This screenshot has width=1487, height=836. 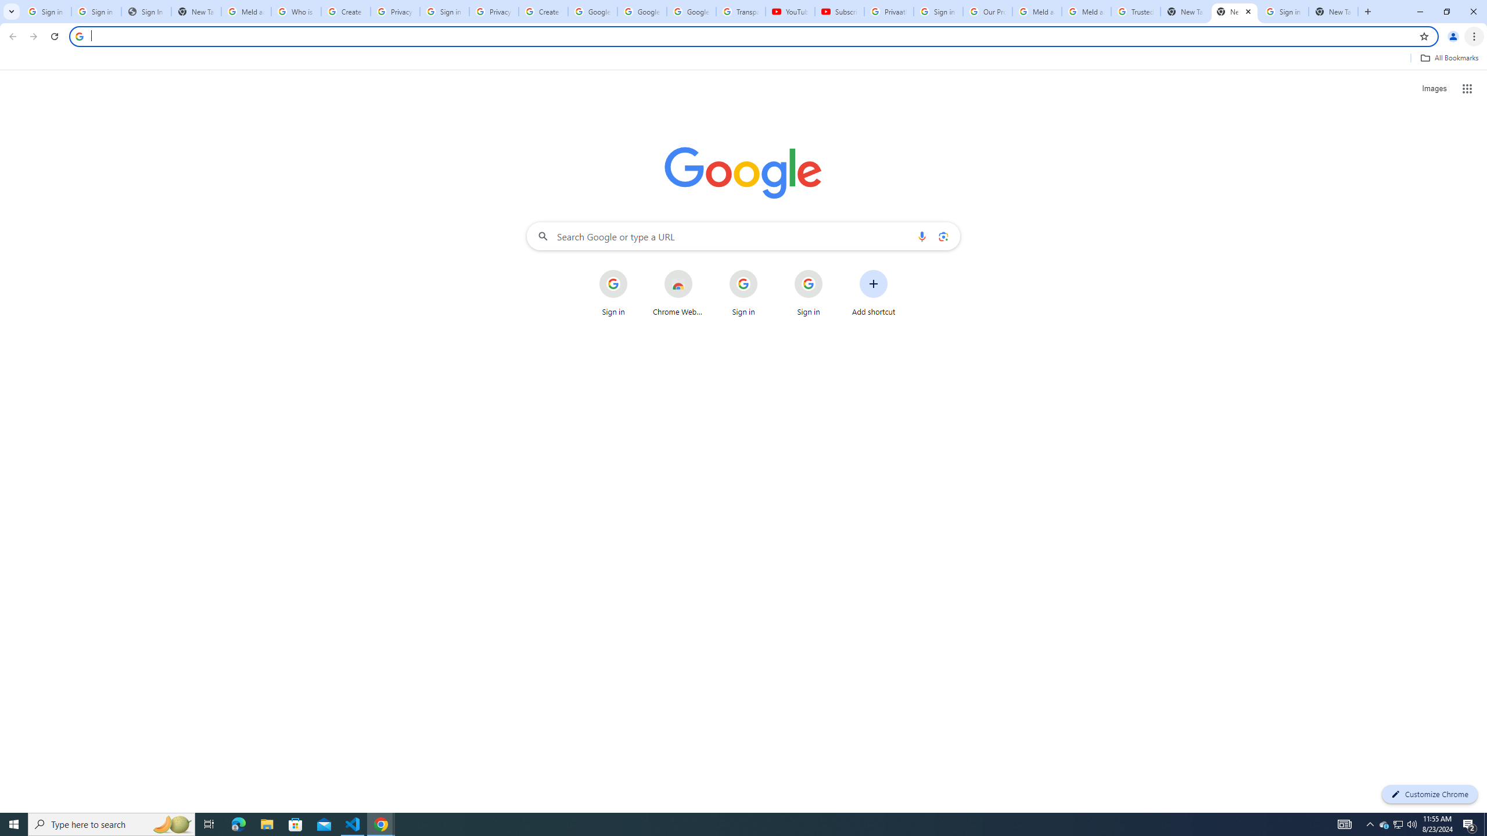 What do you see at coordinates (46, 12) in the screenshot?
I see `Sign in - Google Accounts` at bounding box center [46, 12].